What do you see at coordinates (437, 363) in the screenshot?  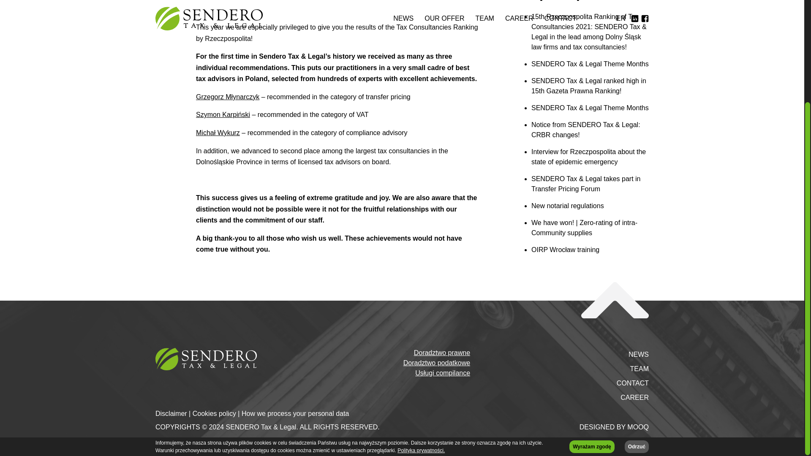 I see `Doradztwo podatkowe` at bounding box center [437, 363].